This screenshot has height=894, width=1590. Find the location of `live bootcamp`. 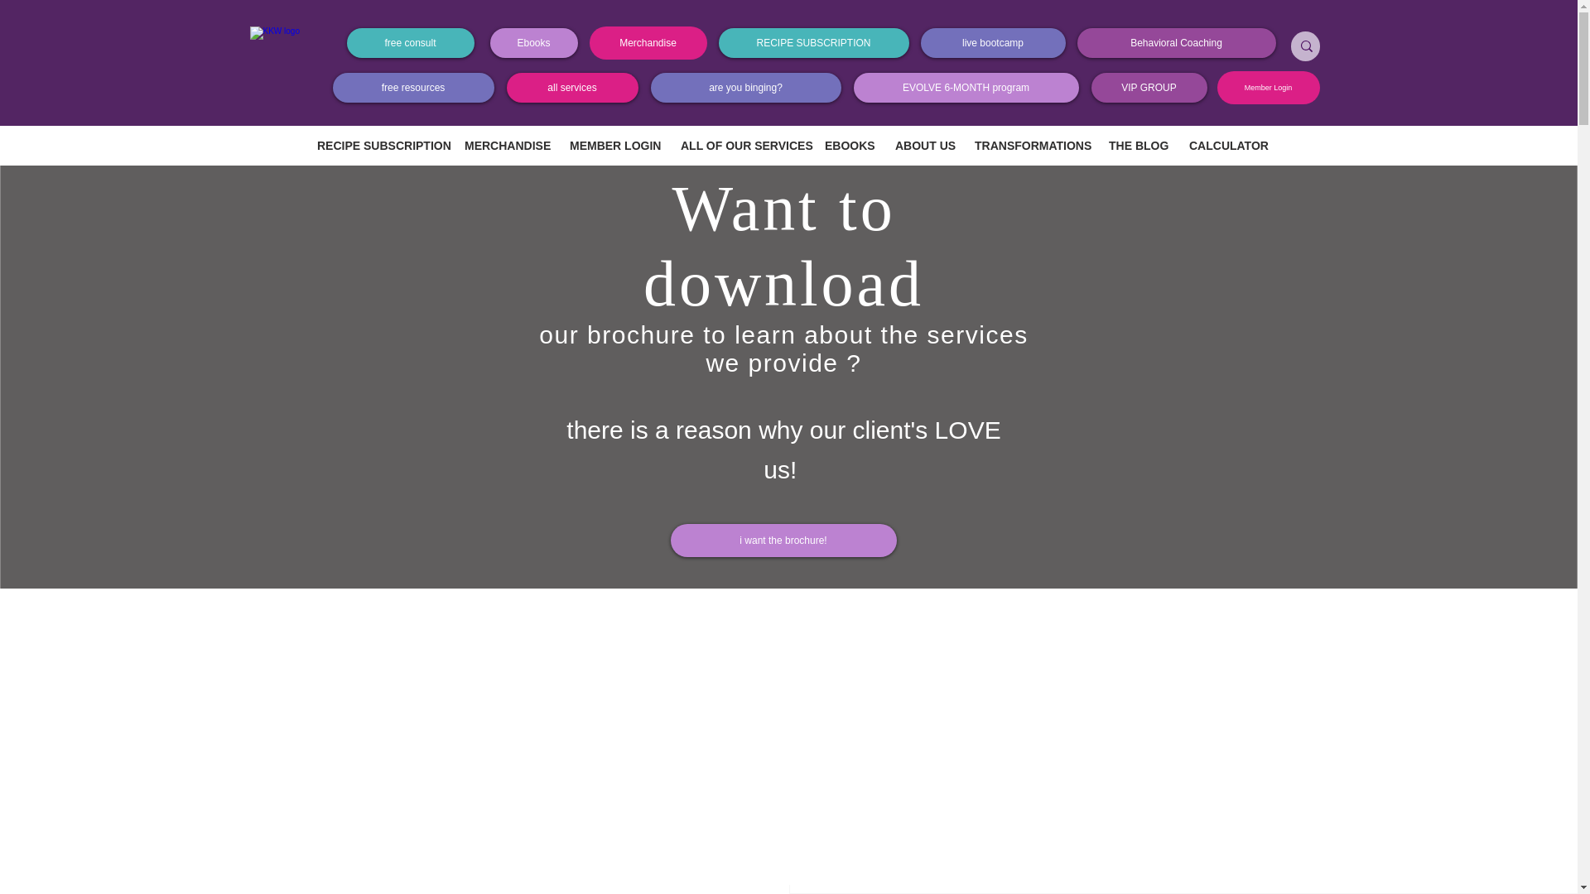

live bootcamp is located at coordinates (992, 43).